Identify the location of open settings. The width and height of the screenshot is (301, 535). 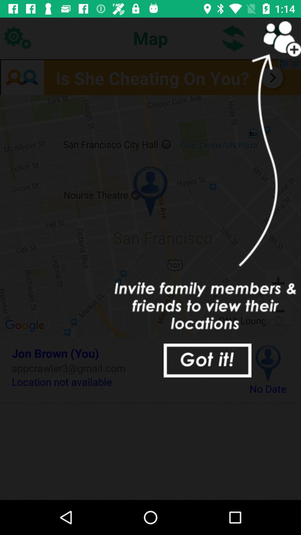
(18, 38).